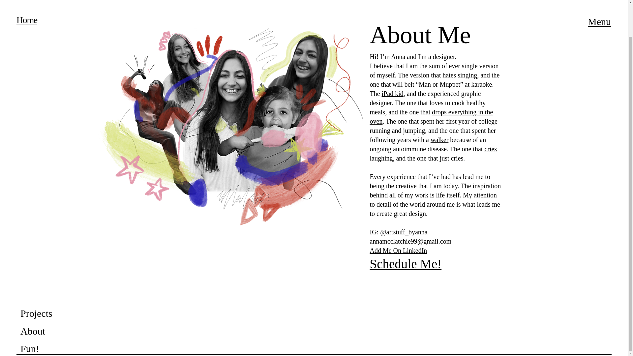 The width and height of the screenshot is (633, 356). Describe the element at coordinates (439, 140) in the screenshot. I see `walker` at that location.